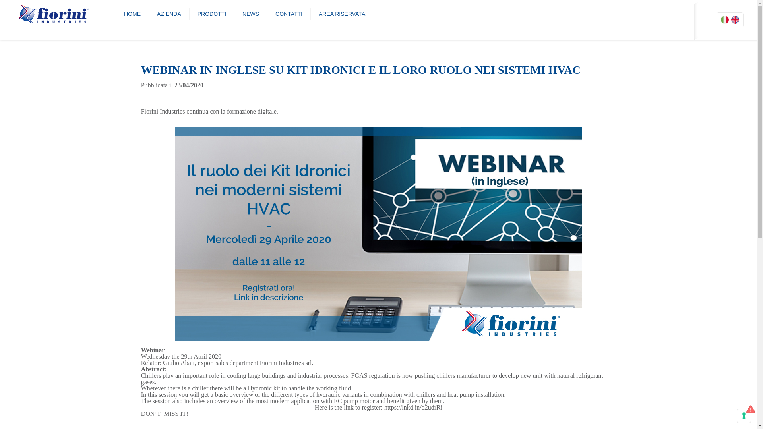 The image size is (763, 429). I want to click on Fiorini Industries, so click(60, 14).